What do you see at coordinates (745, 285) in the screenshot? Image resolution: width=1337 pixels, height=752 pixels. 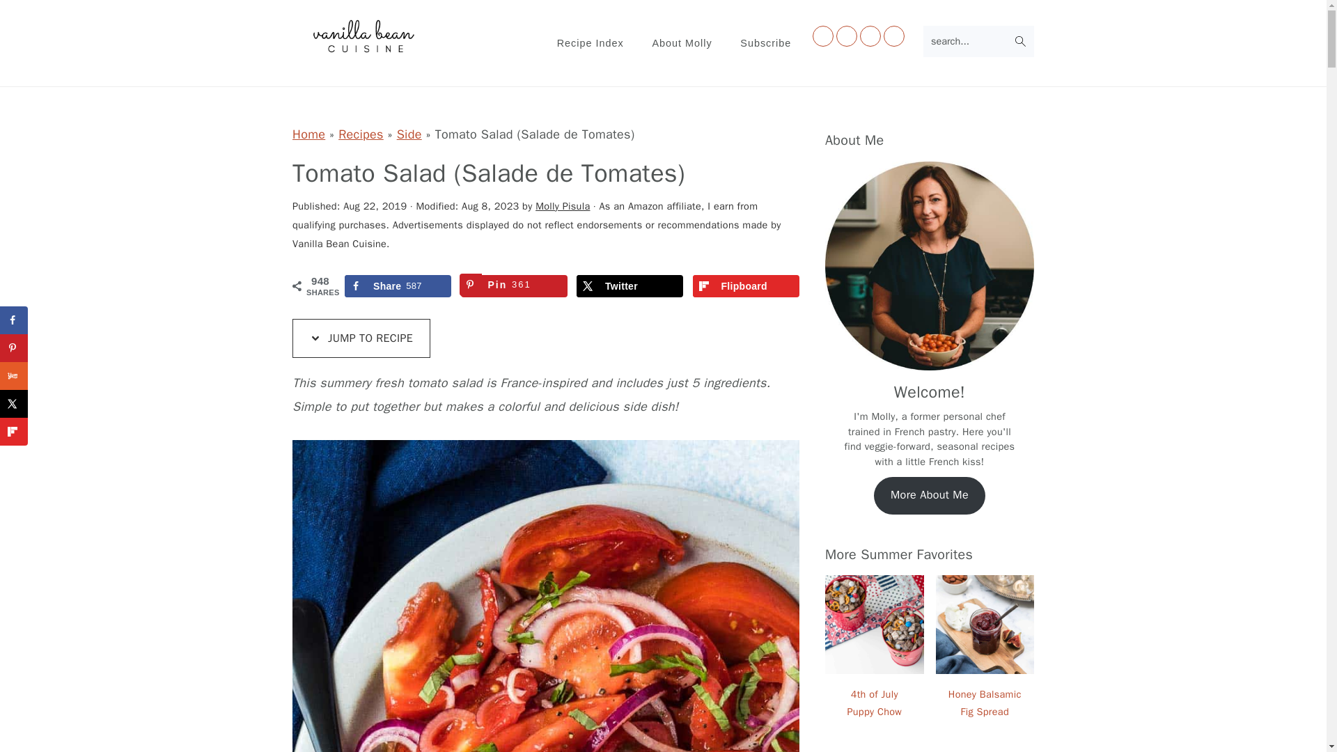 I see `Share on Flipboard` at bounding box center [745, 285].